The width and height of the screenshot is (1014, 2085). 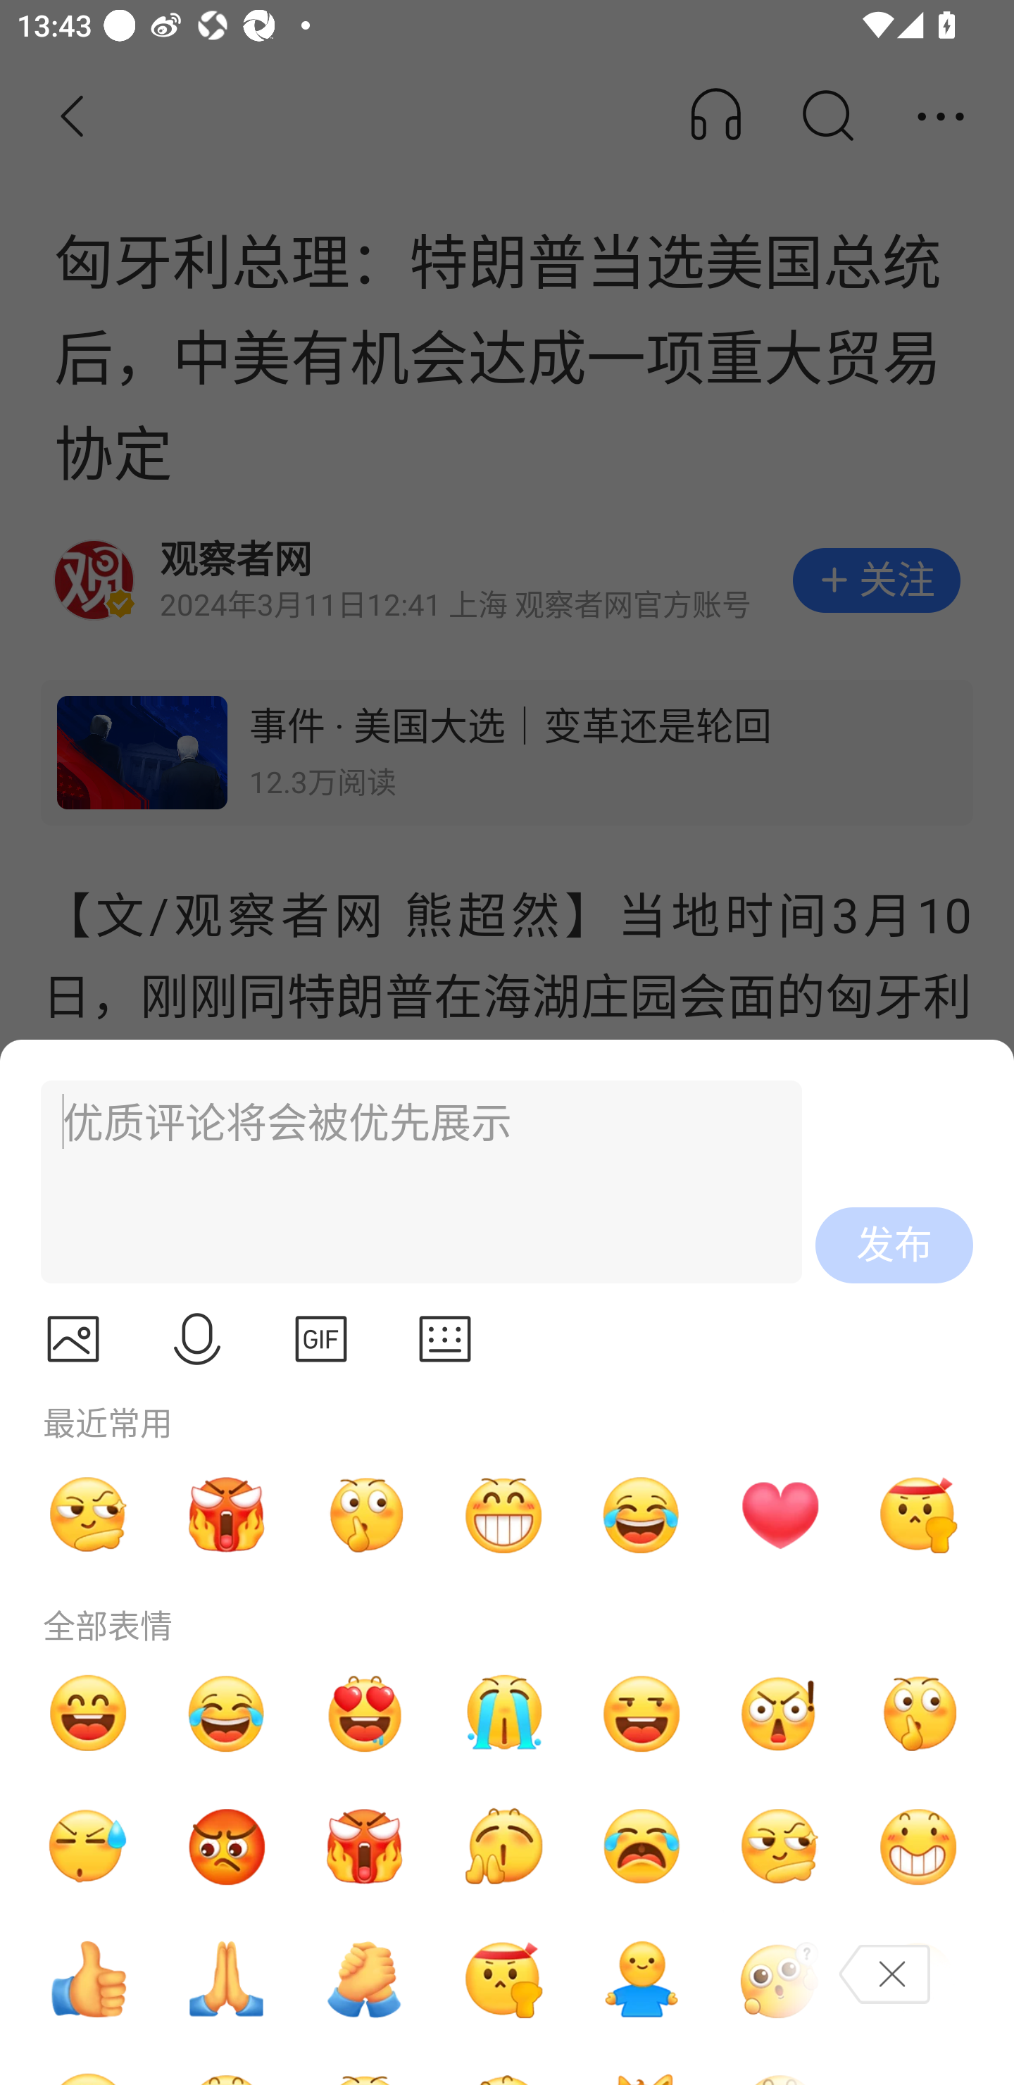 What do you see at coordinates (503, 1713) in the screenshot?
I see `哭` at bounding box center [503, 1713].